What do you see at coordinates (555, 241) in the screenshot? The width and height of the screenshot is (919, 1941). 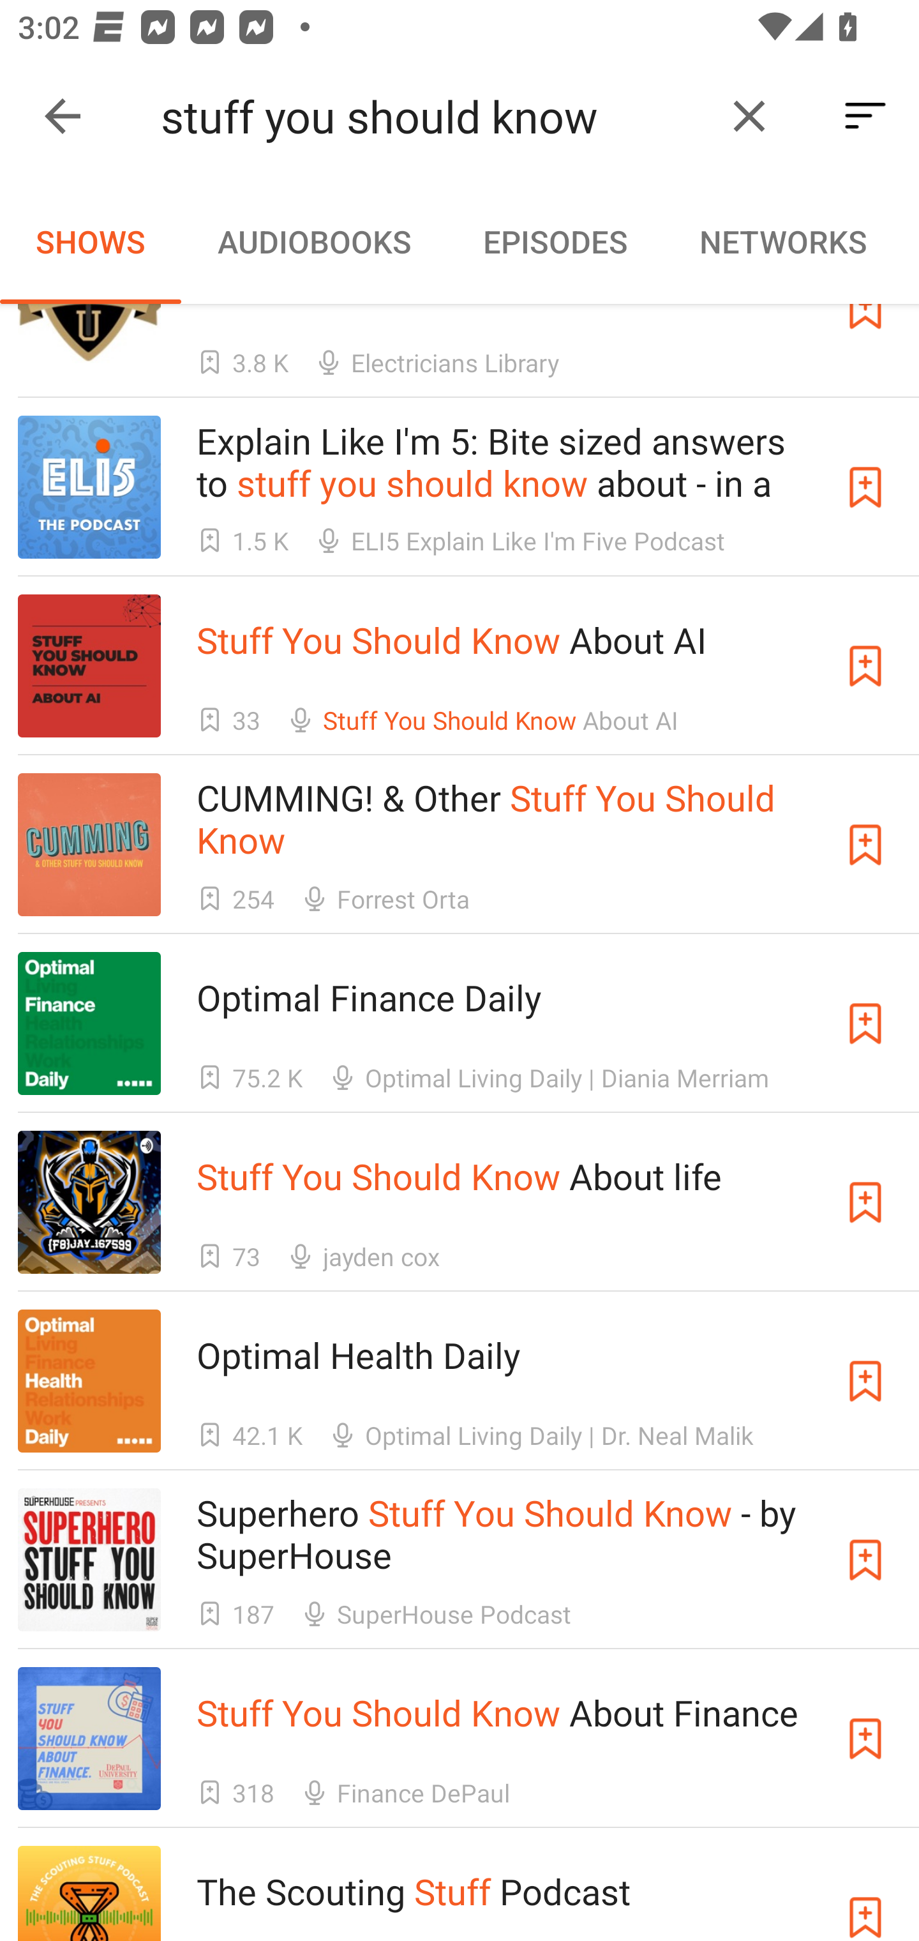 I see `EPISODES` at bounding box center [555, 241].